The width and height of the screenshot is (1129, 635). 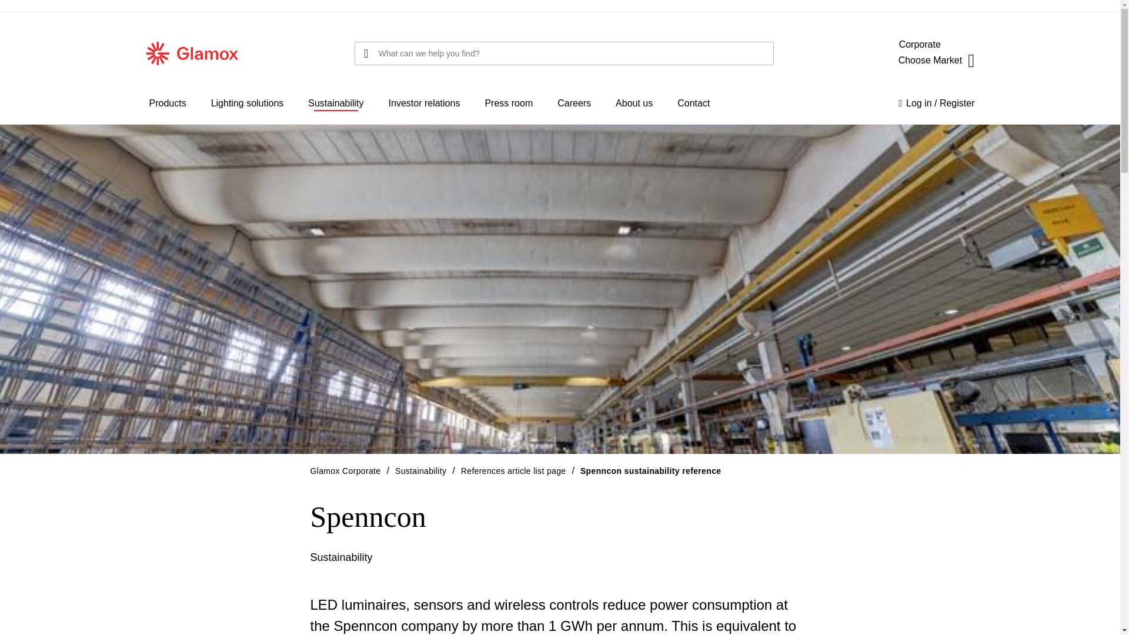 What do you see at coordinates (247, 103) in the screenshot?
I see `Lighting solutions` at bounding box center [247, 103].